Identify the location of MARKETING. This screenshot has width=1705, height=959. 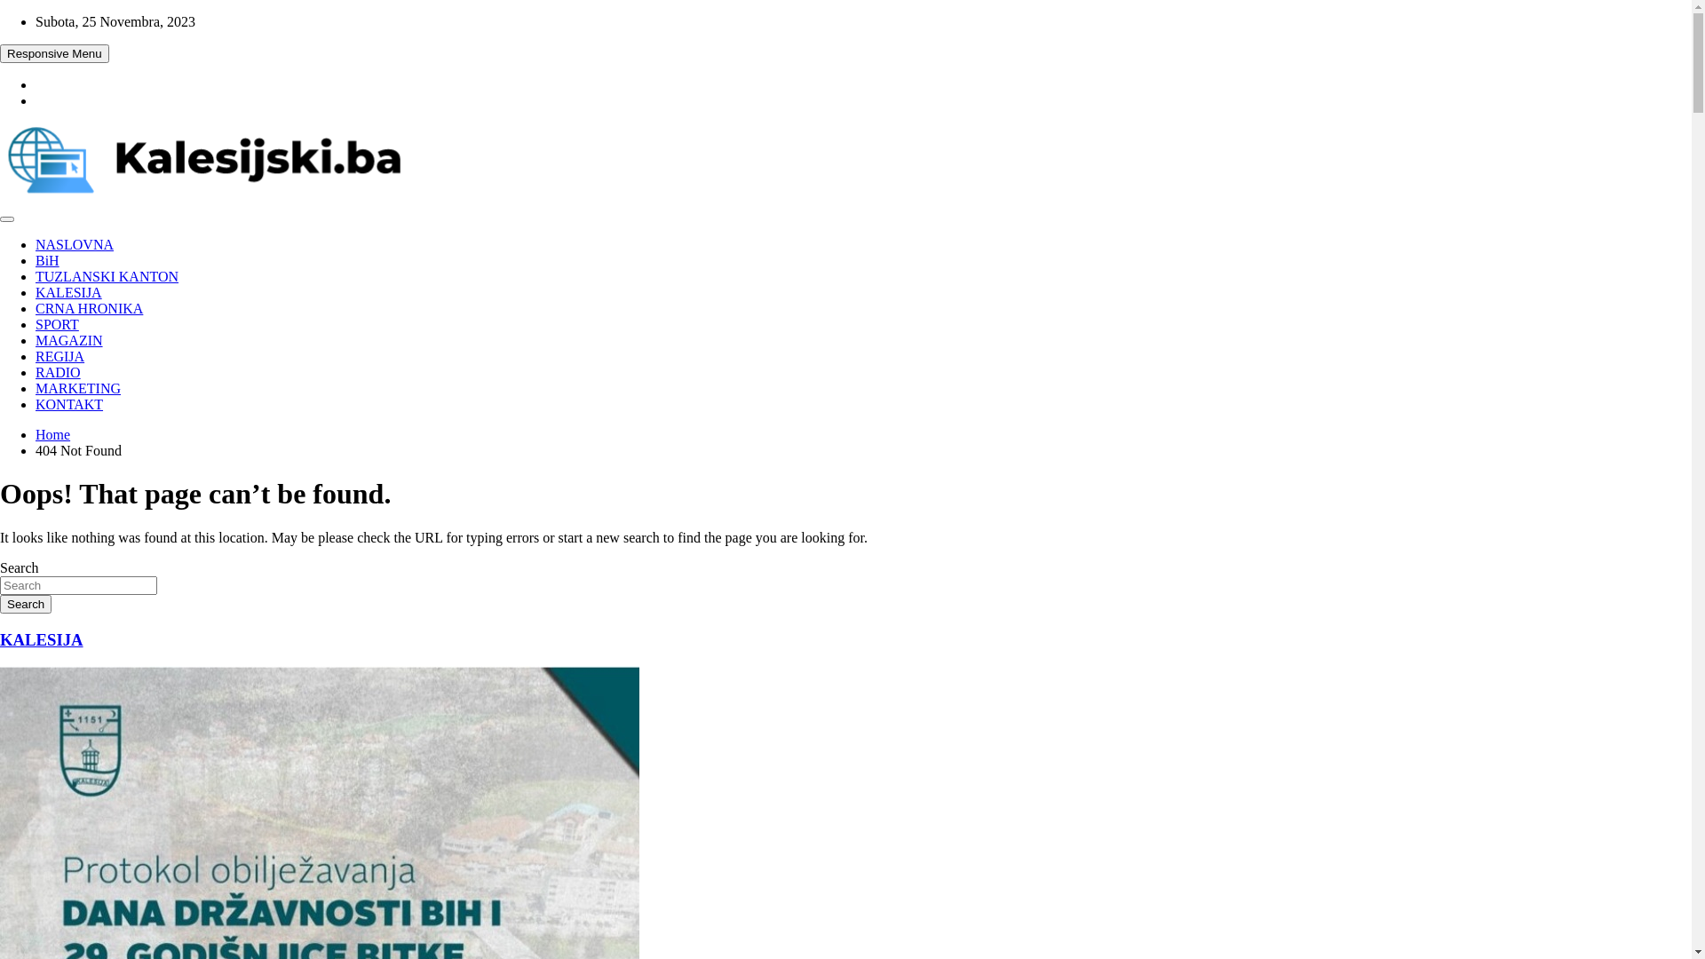
(78, 389).